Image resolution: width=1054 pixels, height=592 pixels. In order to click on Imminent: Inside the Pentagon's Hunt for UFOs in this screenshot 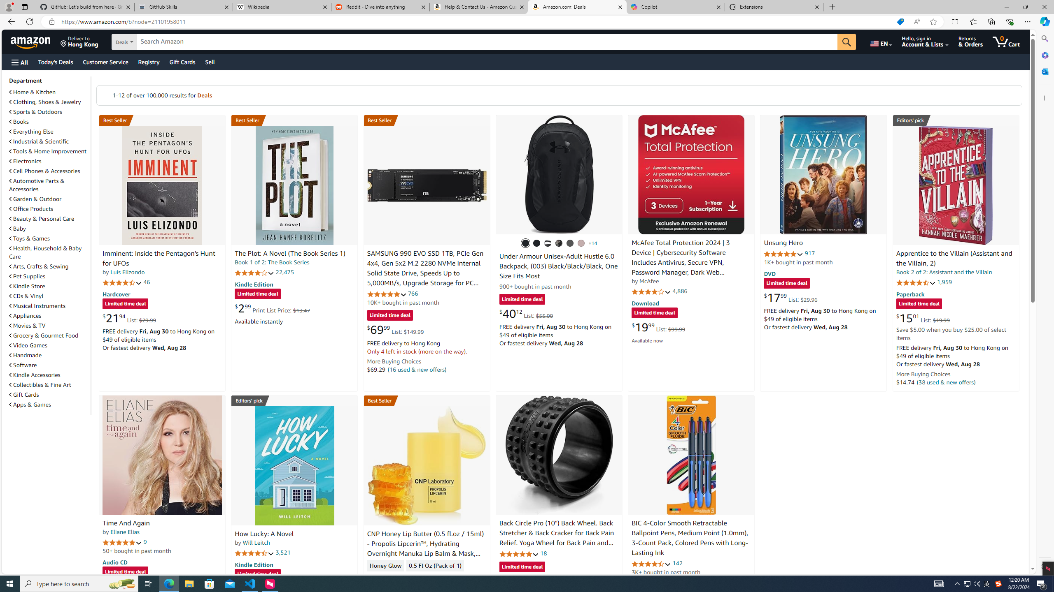, I will do `click(162, 185)`.